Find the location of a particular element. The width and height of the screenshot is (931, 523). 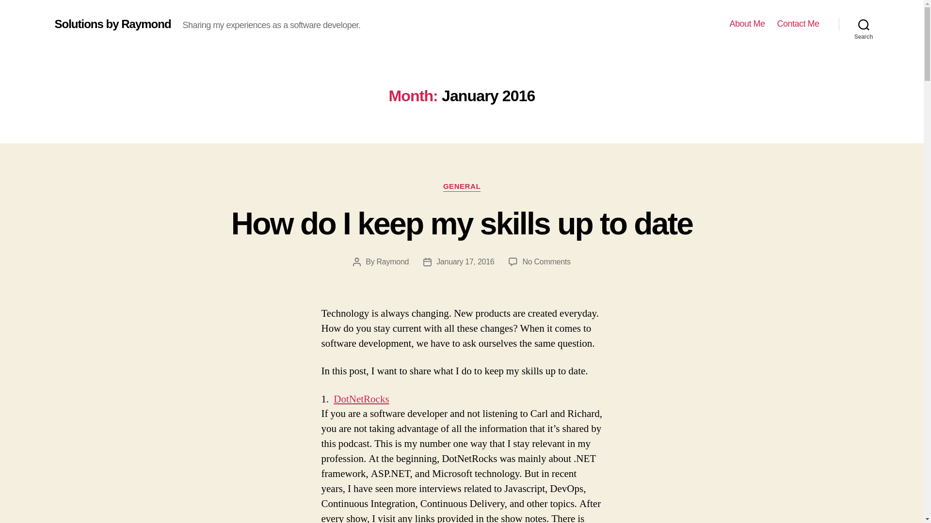

Solutions by Raymond is located at coordinates (546, 261).